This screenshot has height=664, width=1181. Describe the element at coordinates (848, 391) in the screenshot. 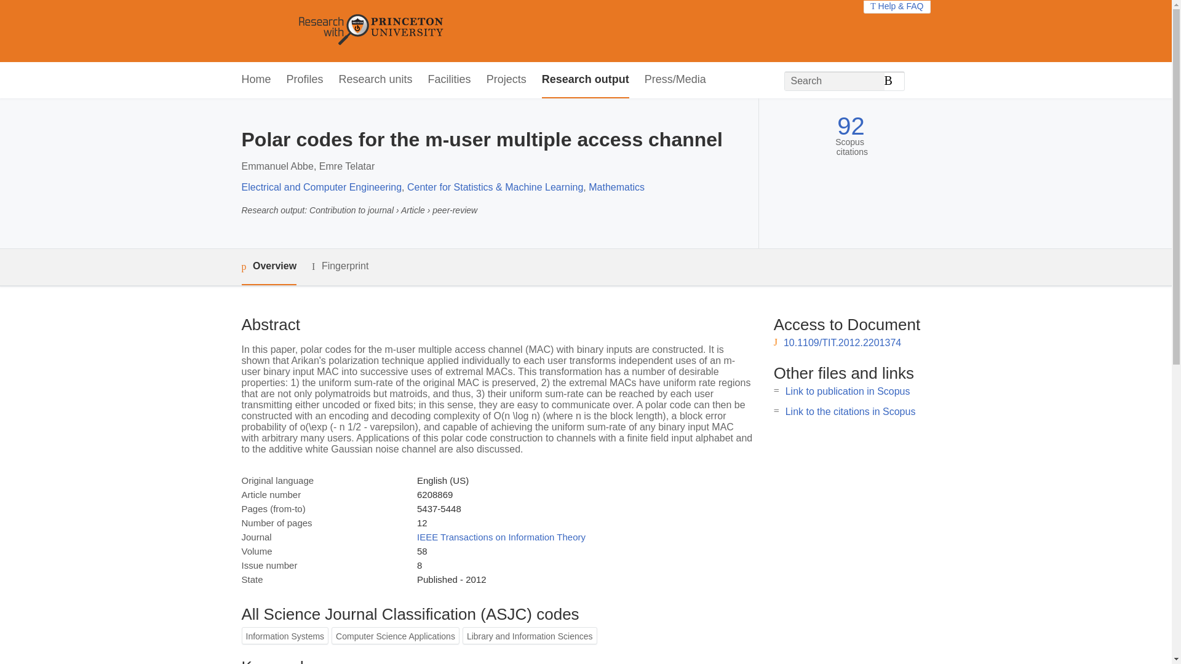

I see `Link to publication in Scopus` at that location.